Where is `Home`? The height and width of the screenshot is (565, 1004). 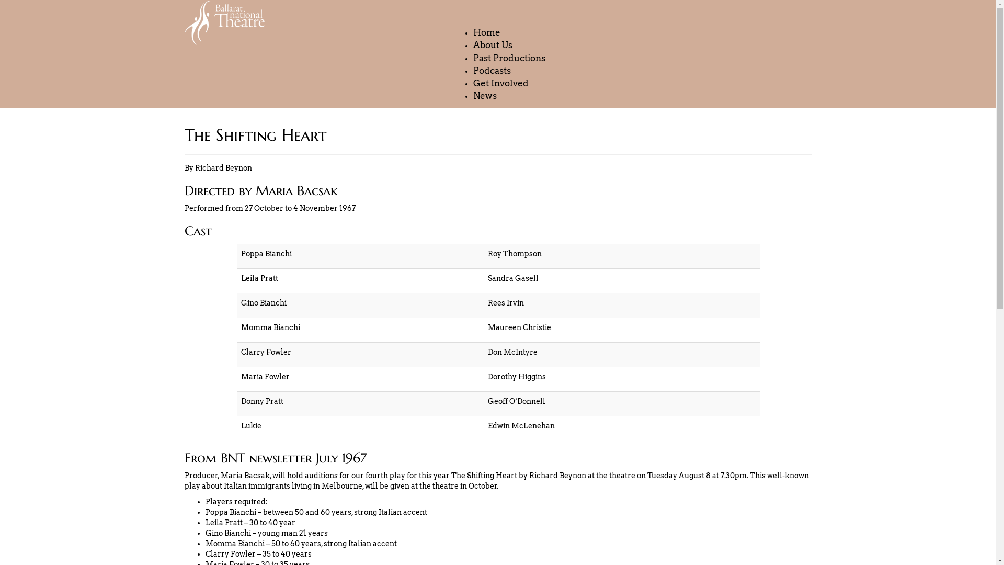
Home is located at coordinates (487, 33).